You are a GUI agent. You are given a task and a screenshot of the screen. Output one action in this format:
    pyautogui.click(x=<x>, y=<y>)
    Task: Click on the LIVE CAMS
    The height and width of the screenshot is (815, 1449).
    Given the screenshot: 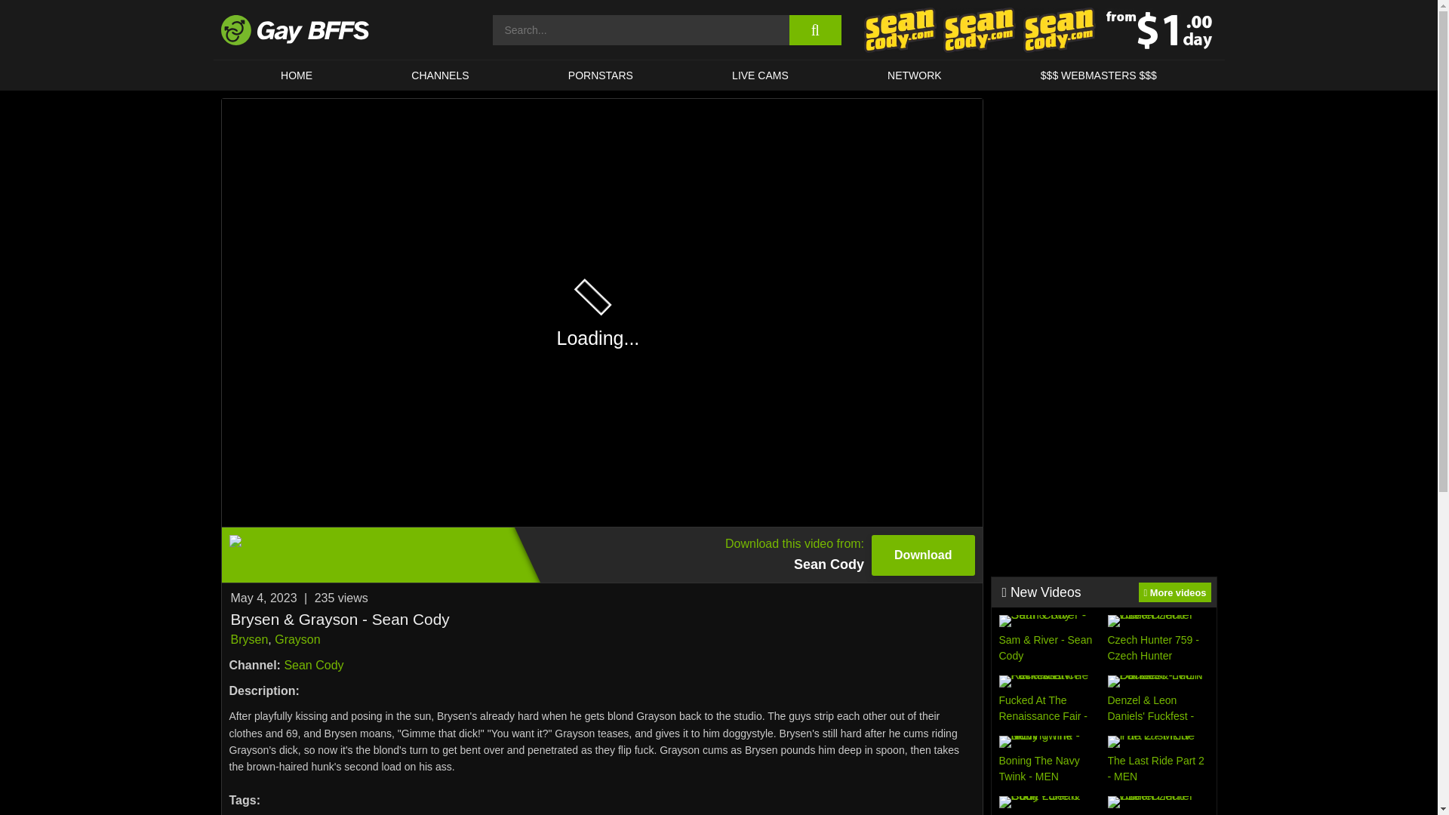 What is the action you would take?
    pyautogui.click(x=759, y=75)
    